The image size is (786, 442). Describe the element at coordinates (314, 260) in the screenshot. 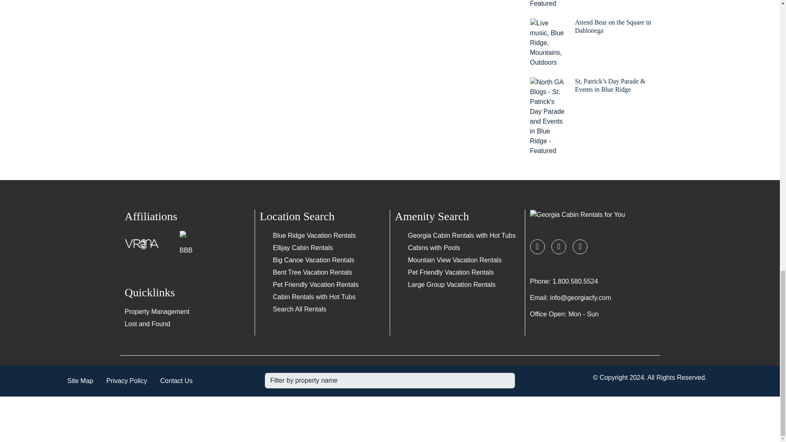

I see `Big Canoe Vacation Rentals` at that location.